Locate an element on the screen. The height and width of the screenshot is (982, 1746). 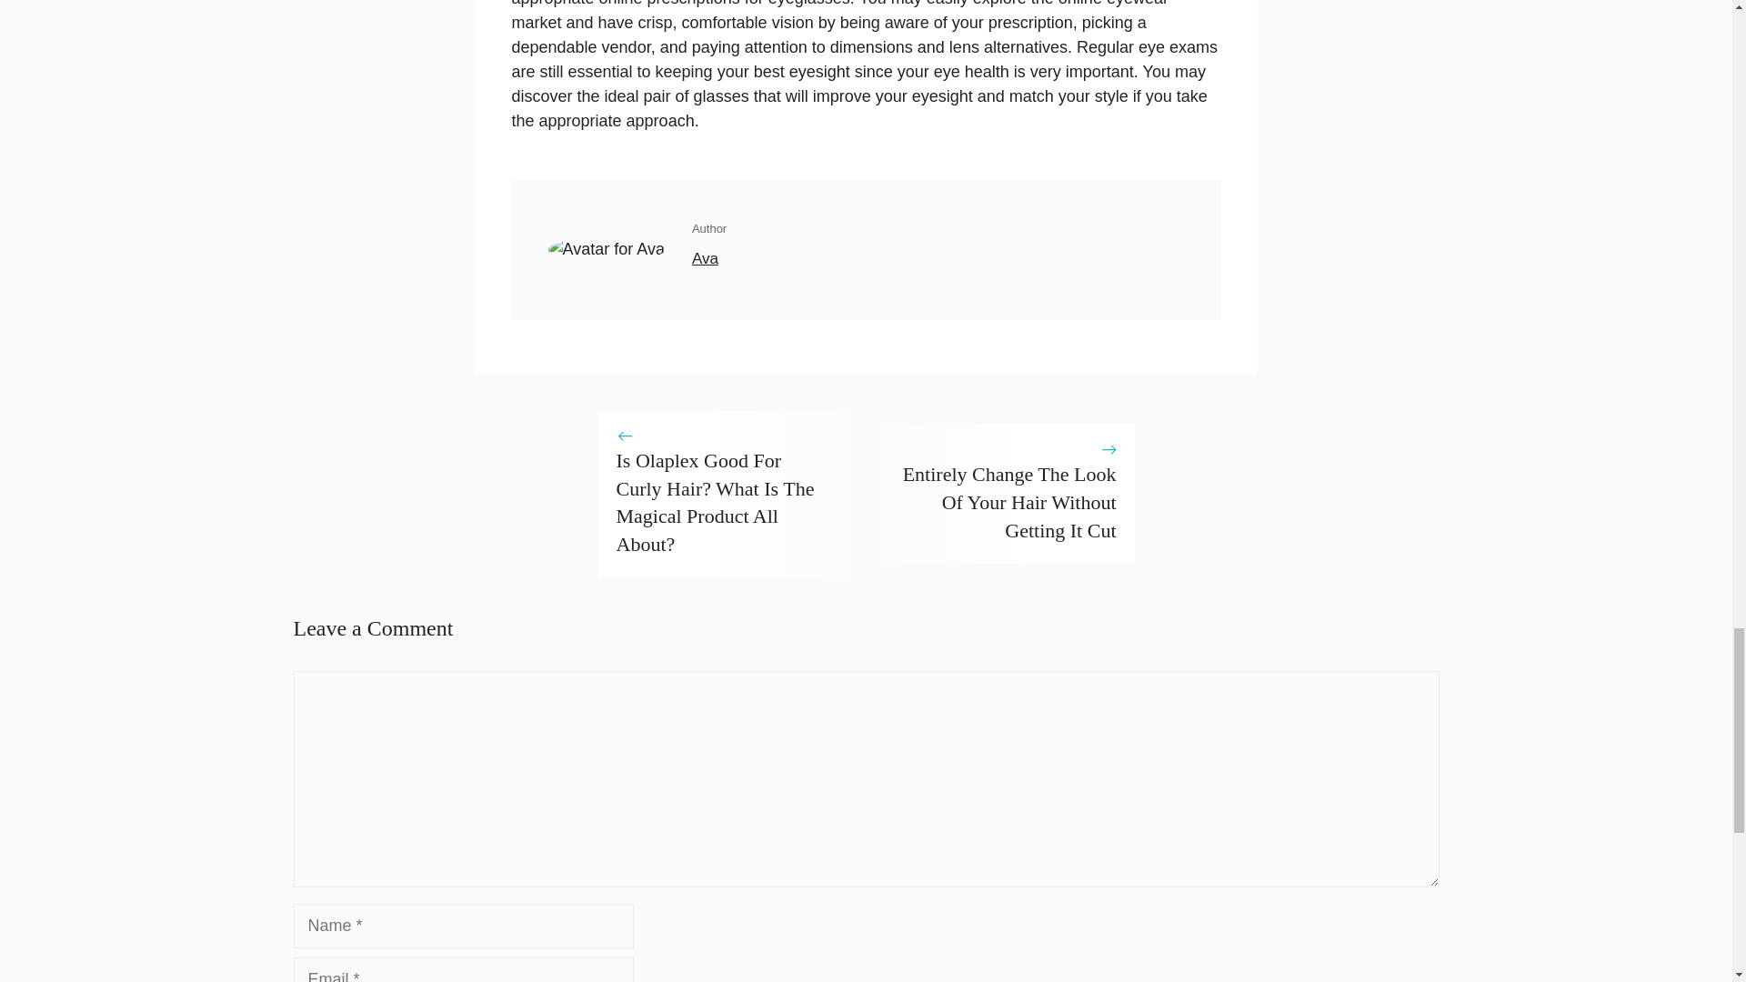
Entirely Change The Look Of Your Hair Without Getting It Cut is located at coordinates (1009, 502).